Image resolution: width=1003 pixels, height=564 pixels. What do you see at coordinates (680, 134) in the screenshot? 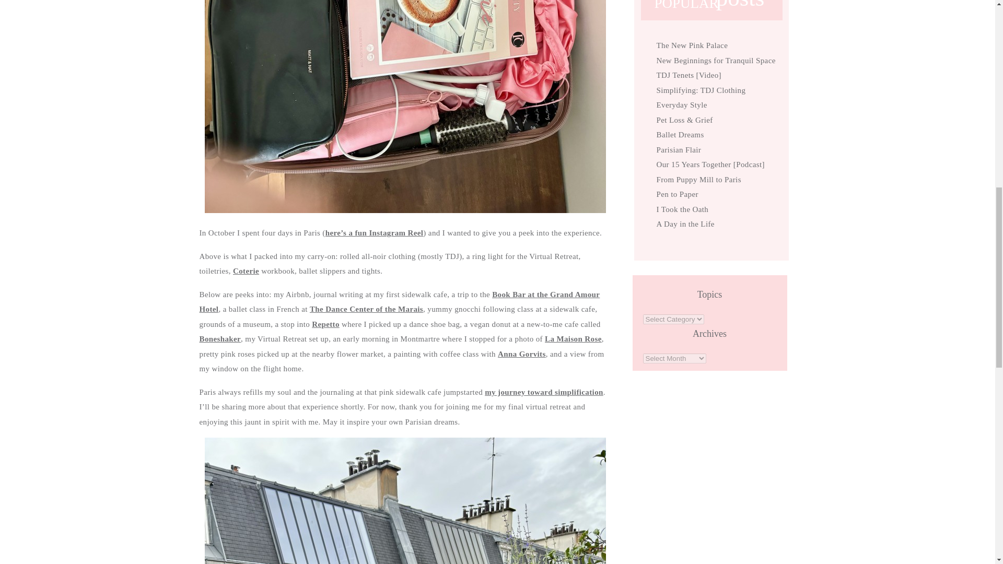
I see `Ballet Dreams` at bounding box center [680, 134].